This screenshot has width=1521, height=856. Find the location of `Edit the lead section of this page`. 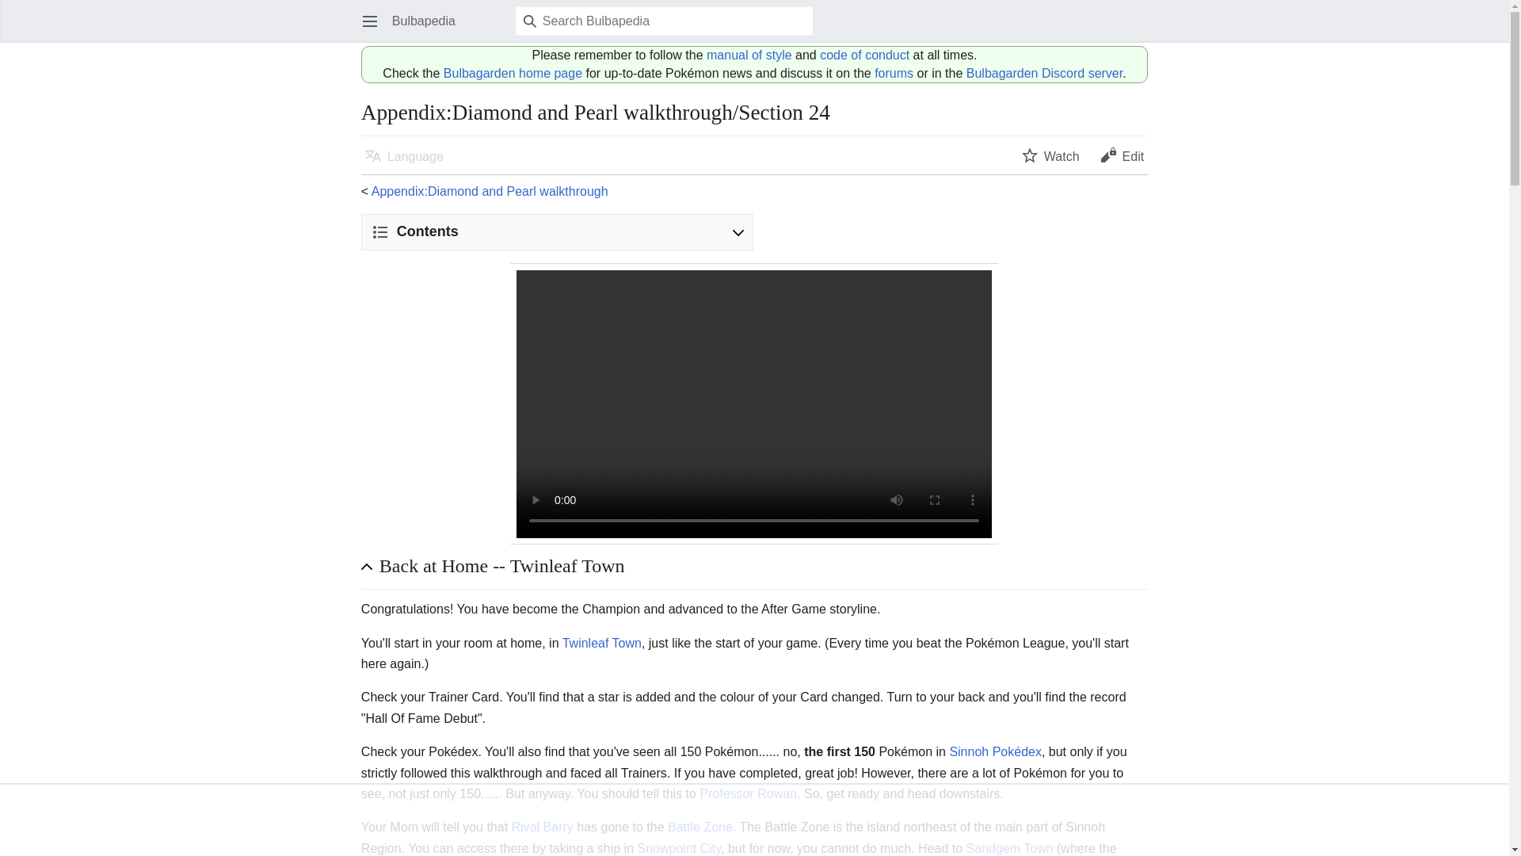

Edit the lead section of this page is located at coordinates (1122, 155).